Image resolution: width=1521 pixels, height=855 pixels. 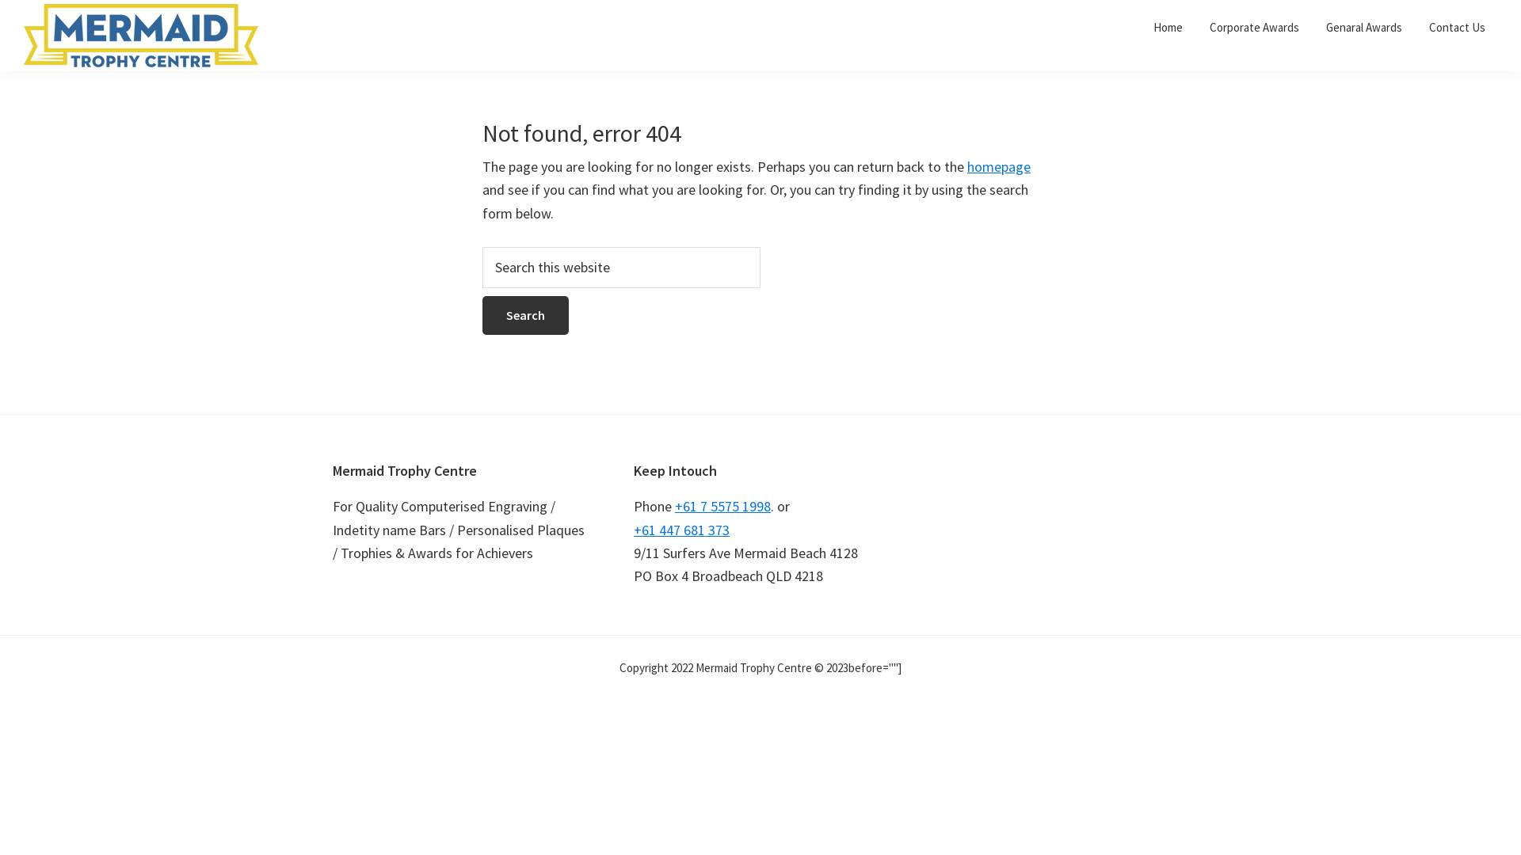 What do you see at coordinates (722, 507) in the screenshot?
I see `+61 7 5575 1998` at bounding box center [722, 507].